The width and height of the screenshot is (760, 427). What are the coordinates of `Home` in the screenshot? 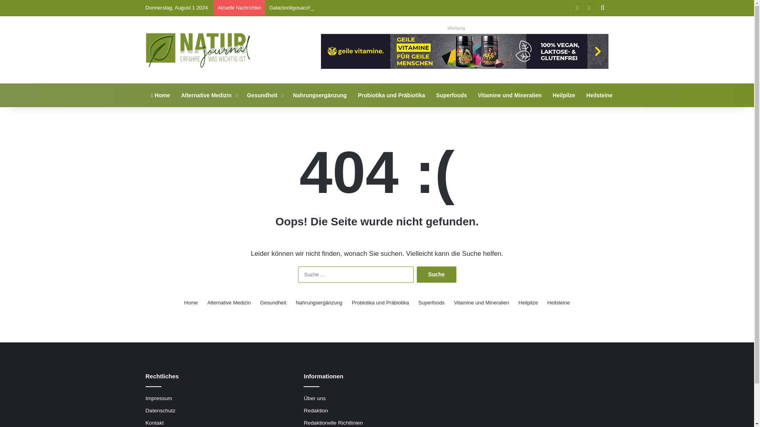 It's located at (161, 95).